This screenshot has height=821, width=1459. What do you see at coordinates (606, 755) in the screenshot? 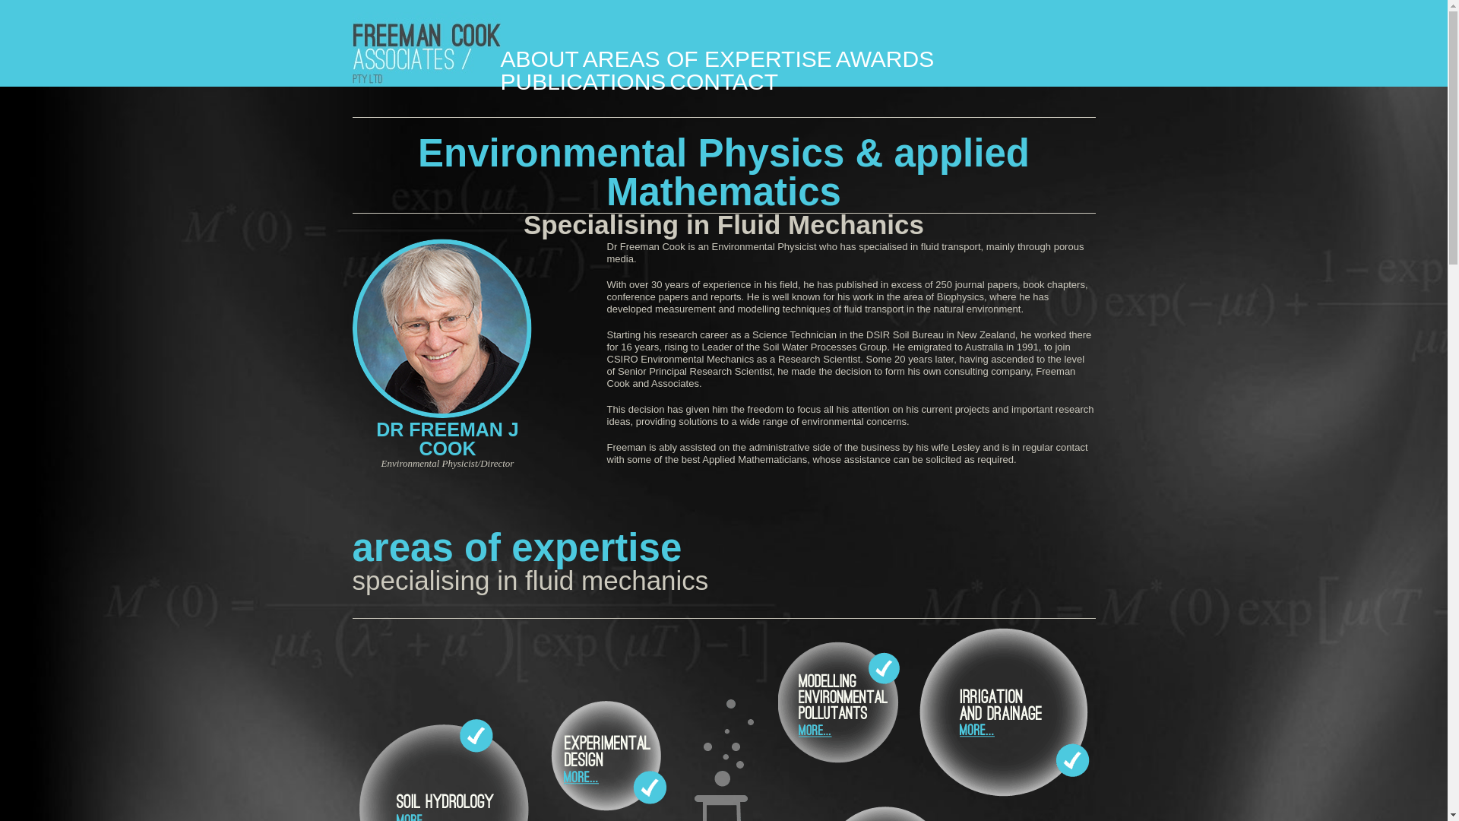
I see `Experimental Design` at bounding box center [606, 755].